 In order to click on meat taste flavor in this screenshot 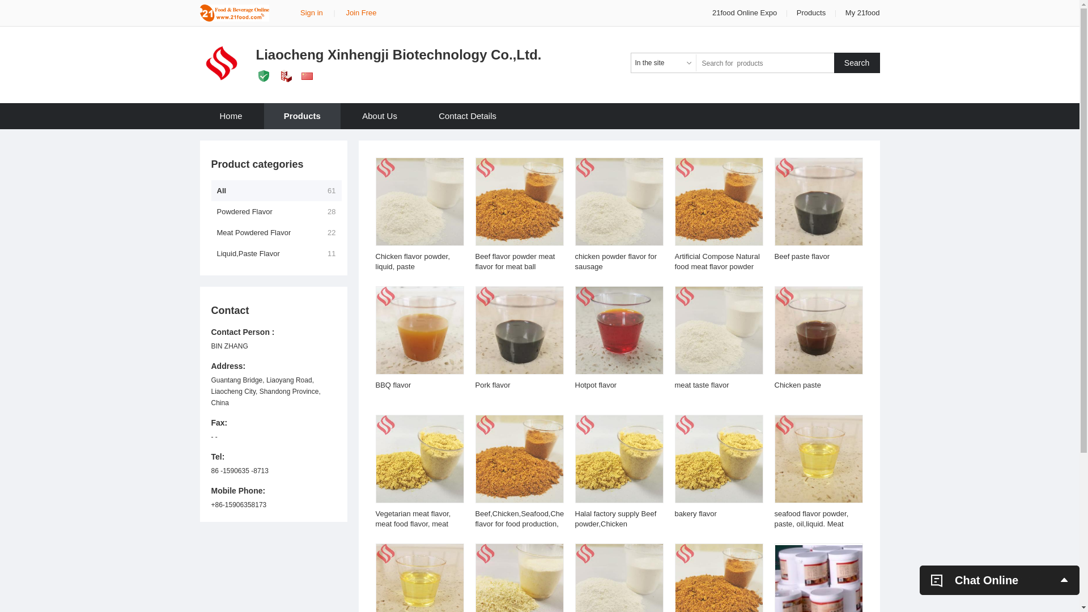, I will do `click(702, 385)`.